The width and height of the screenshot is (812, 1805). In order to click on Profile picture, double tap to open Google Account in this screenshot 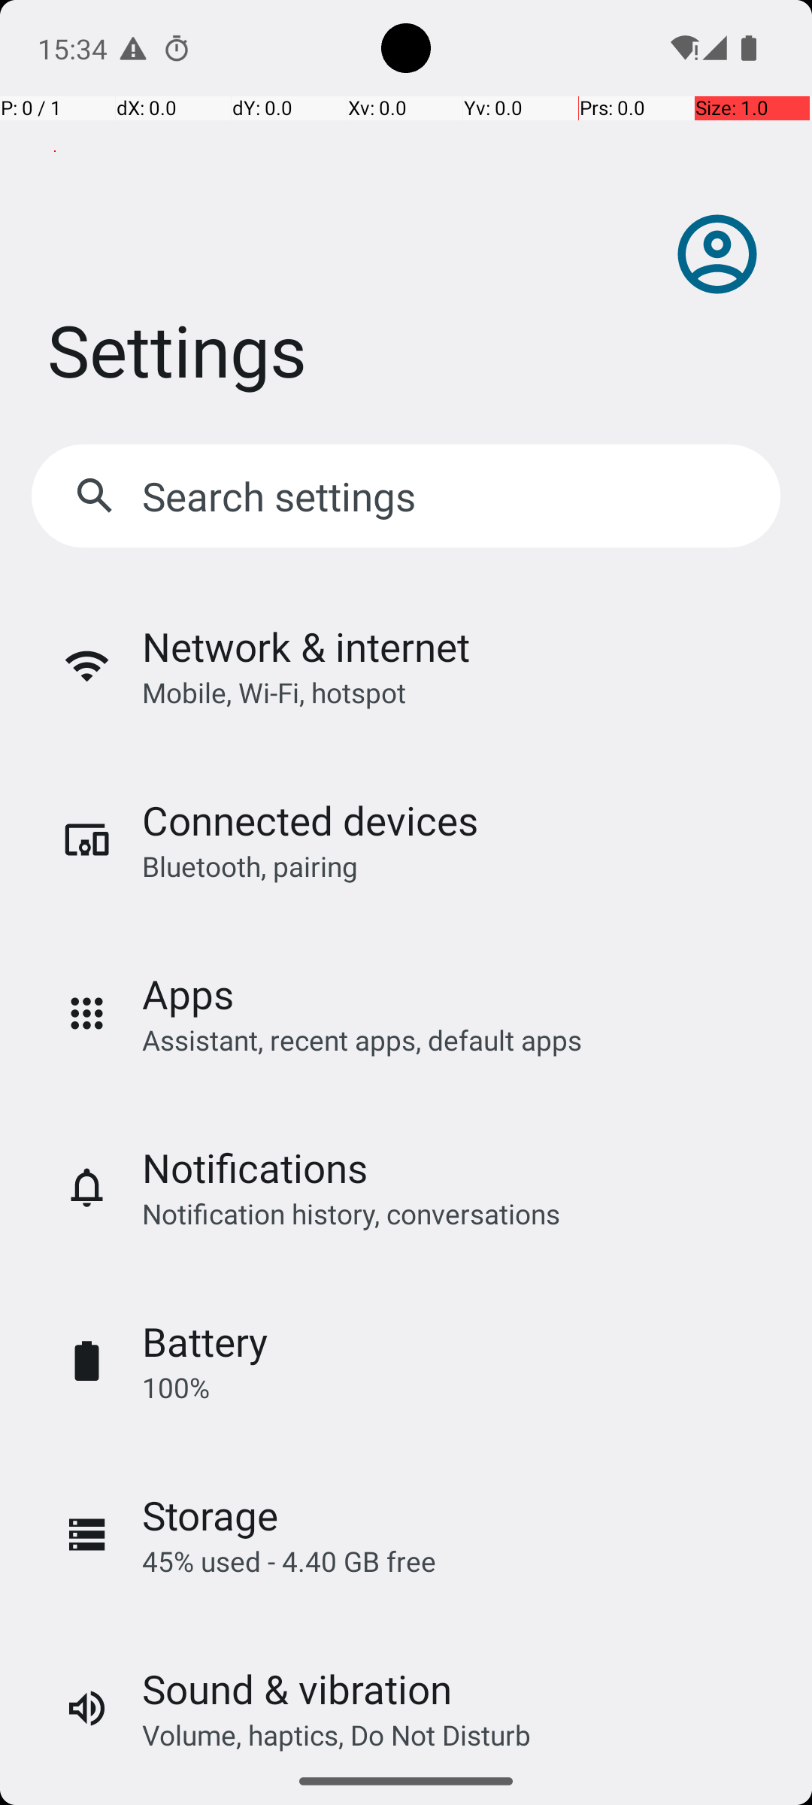, I will do `click(717, 254)`.